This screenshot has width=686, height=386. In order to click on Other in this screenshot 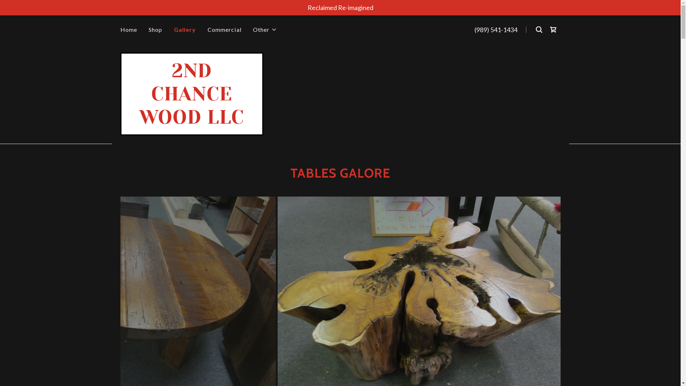, I will do `click(265, 30)`.